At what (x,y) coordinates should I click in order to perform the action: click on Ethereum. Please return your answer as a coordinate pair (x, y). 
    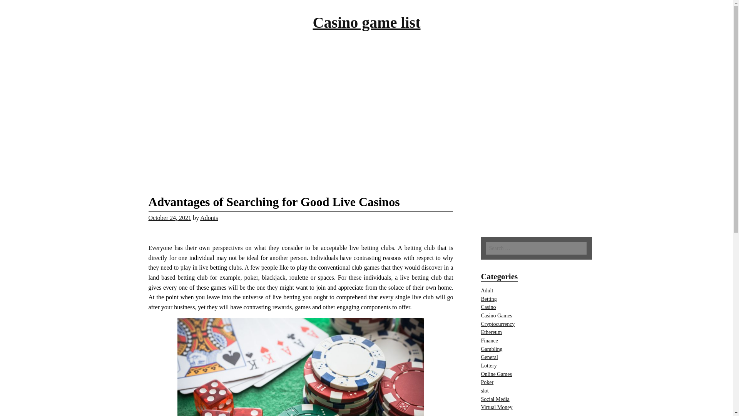
    Looking at the image, I should click on (491, 332).